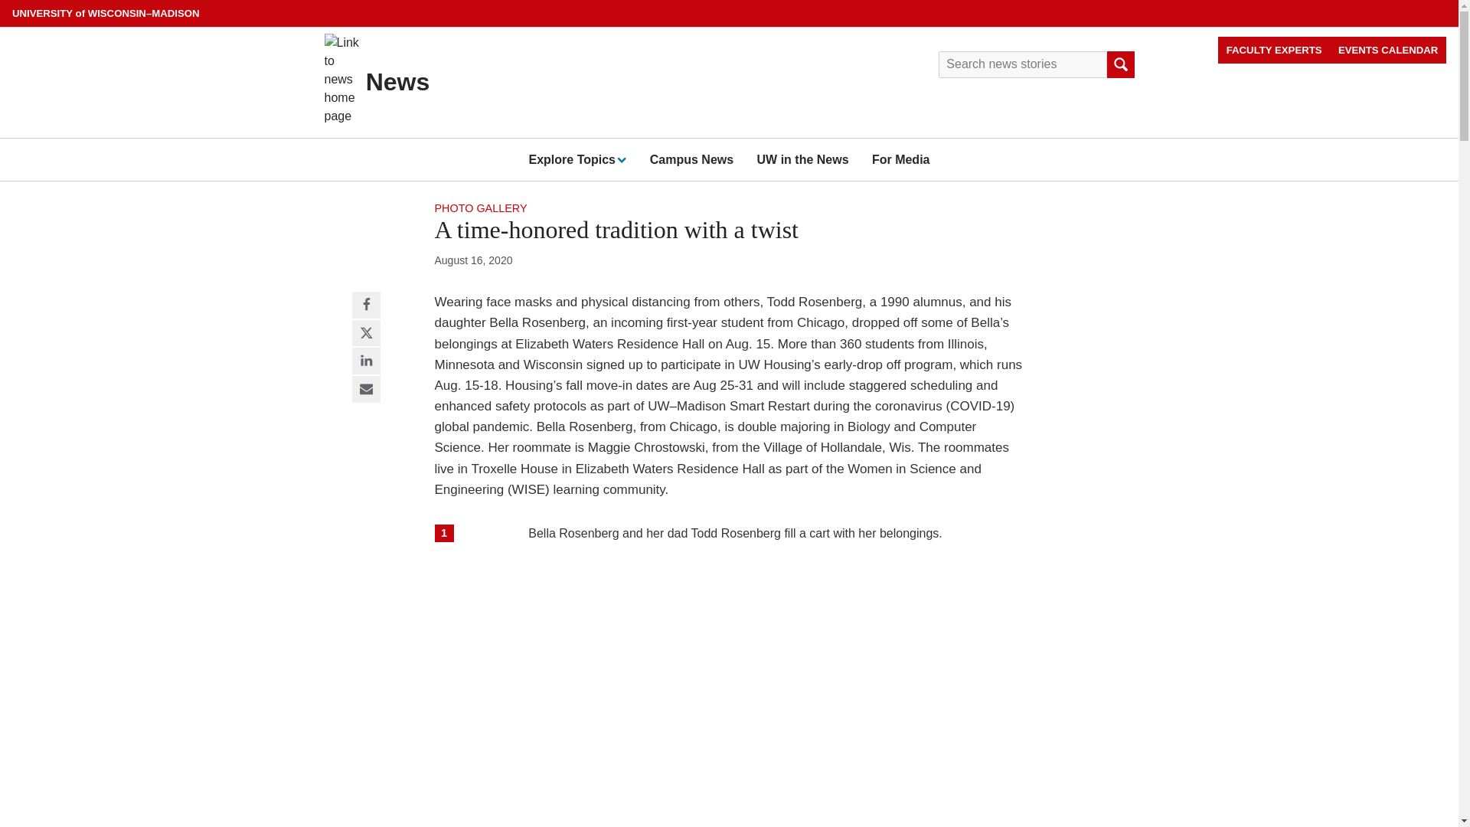 The image size is (1470, 827). What do you see at coordinates (691, 159) in the screenshot?
I see `Campus News` at bounding box center [691, 159].